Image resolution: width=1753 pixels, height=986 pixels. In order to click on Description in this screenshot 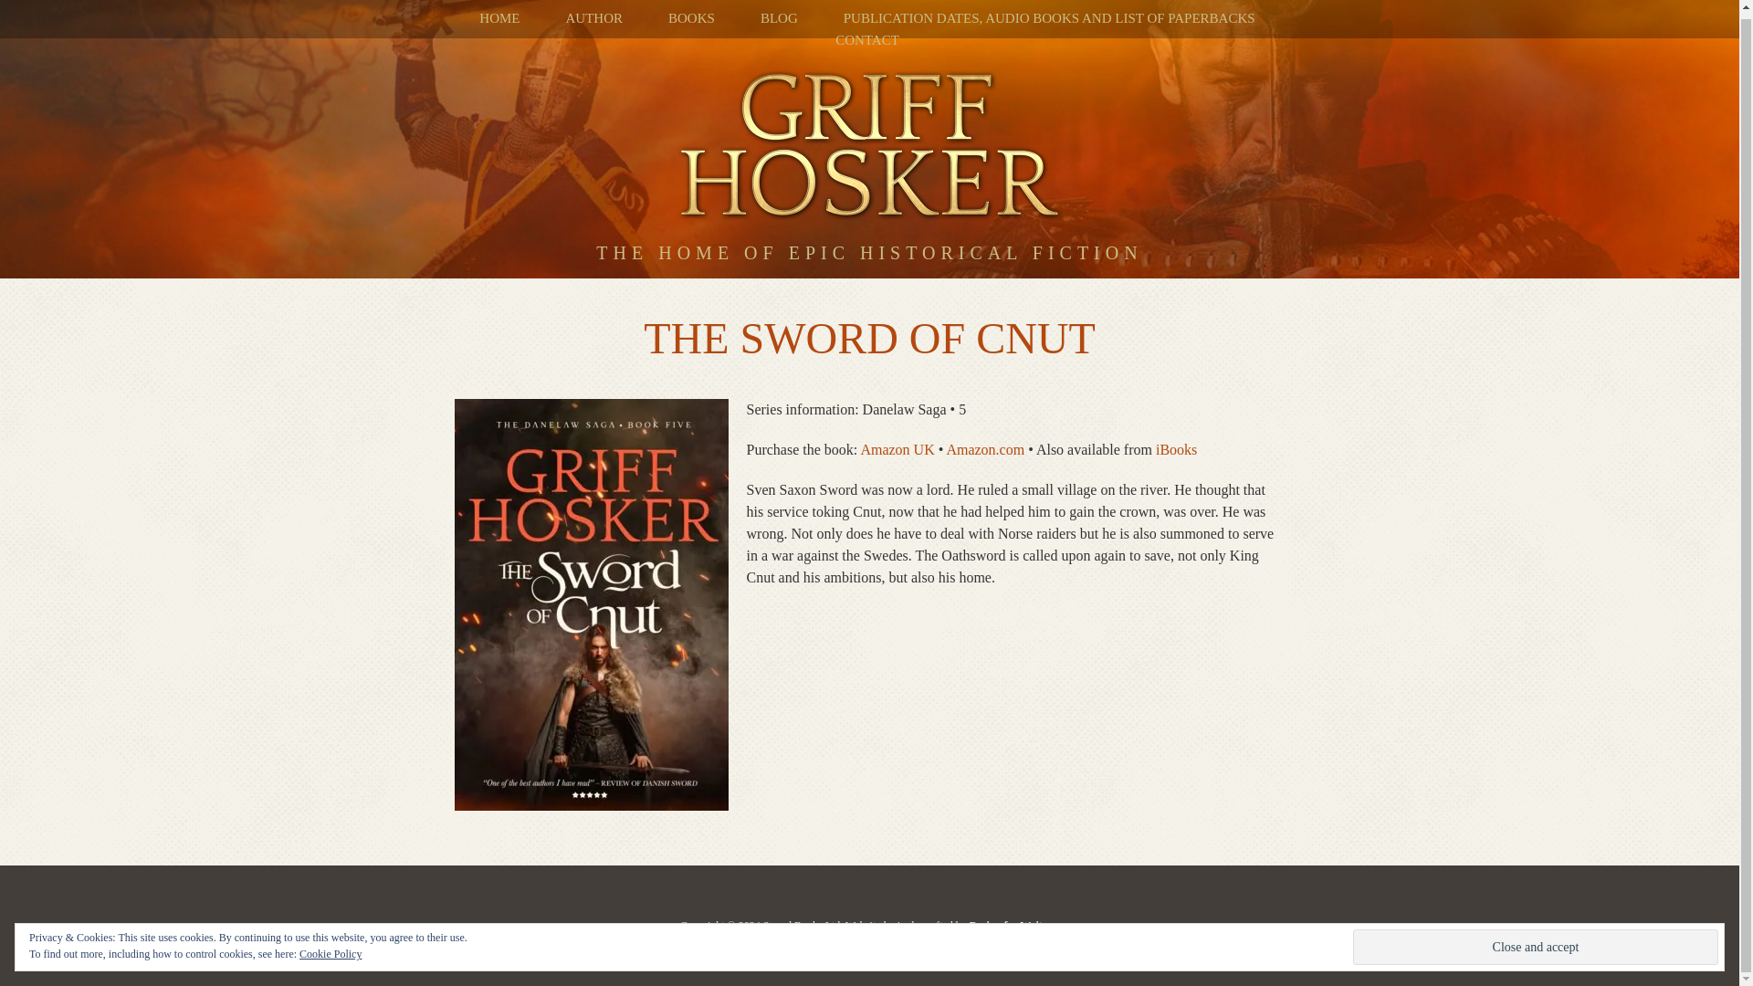, I will do `click(869, 305)`.